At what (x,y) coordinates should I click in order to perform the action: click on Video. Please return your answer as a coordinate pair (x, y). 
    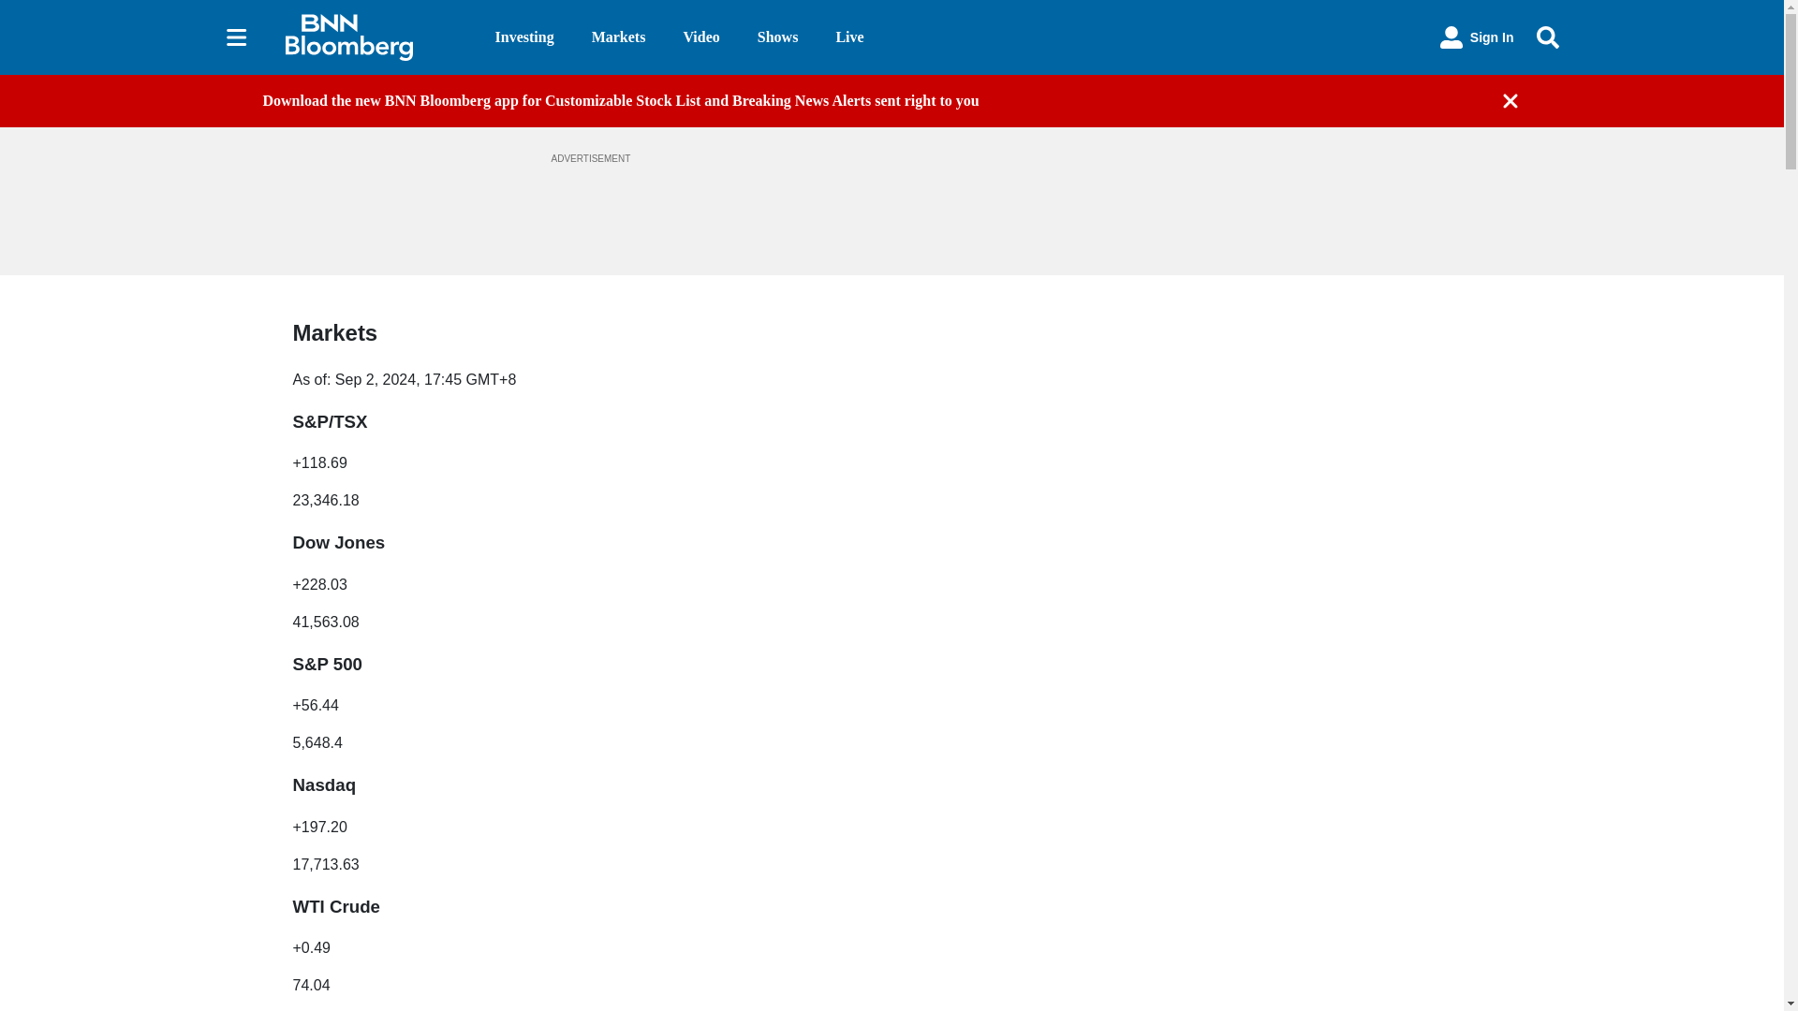
    Looking at the image, I should click on (700, 37).